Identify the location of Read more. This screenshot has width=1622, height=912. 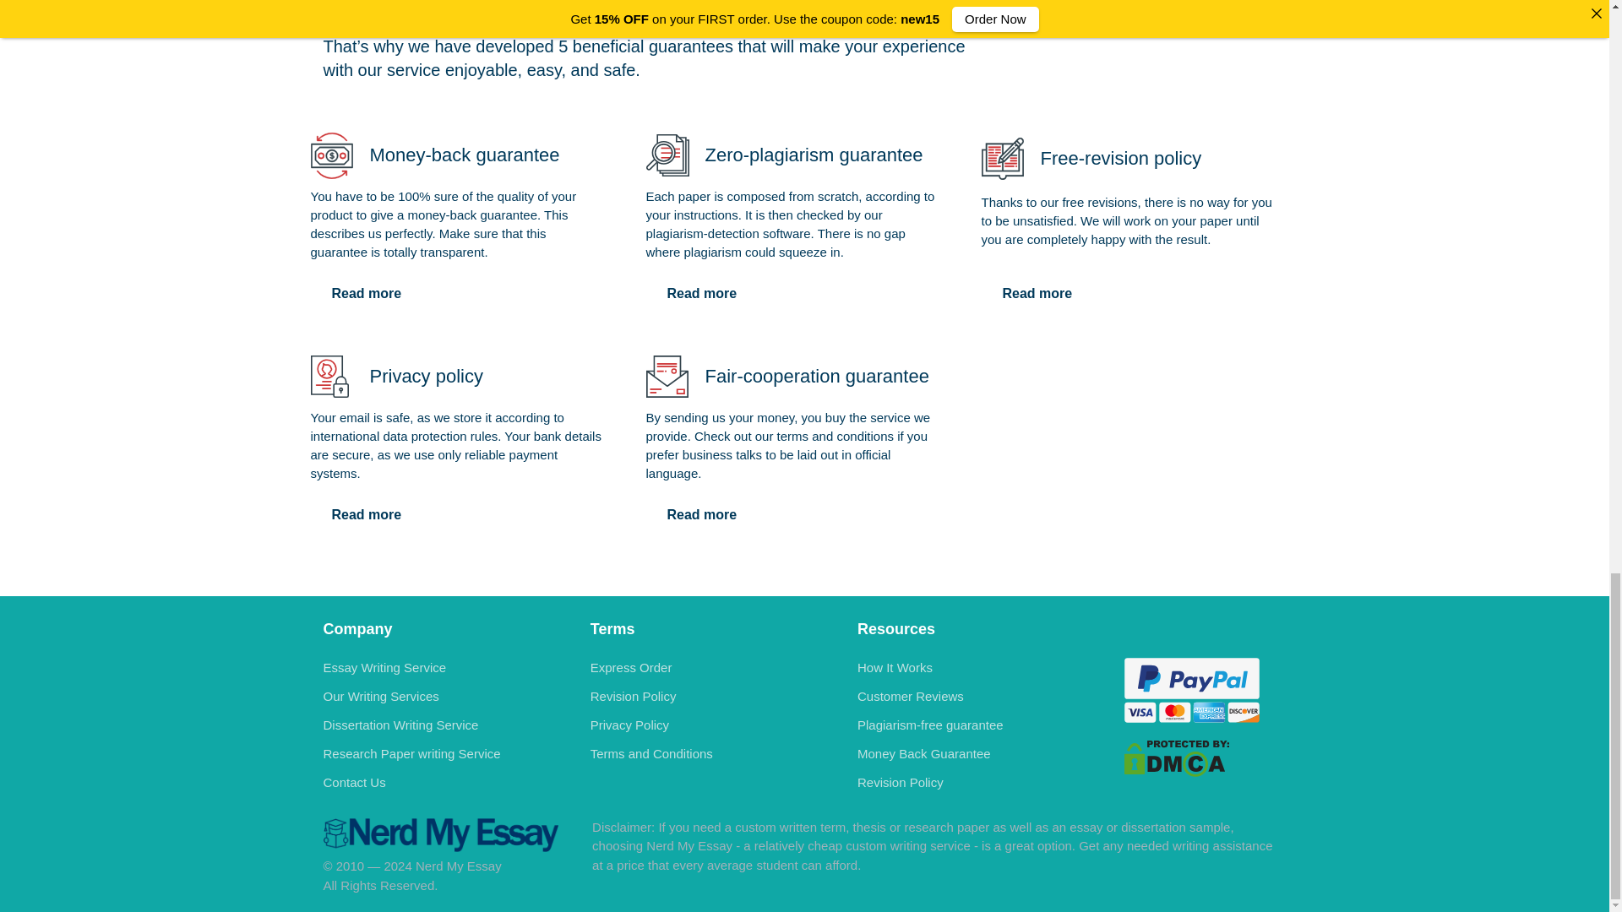
(701, 514).